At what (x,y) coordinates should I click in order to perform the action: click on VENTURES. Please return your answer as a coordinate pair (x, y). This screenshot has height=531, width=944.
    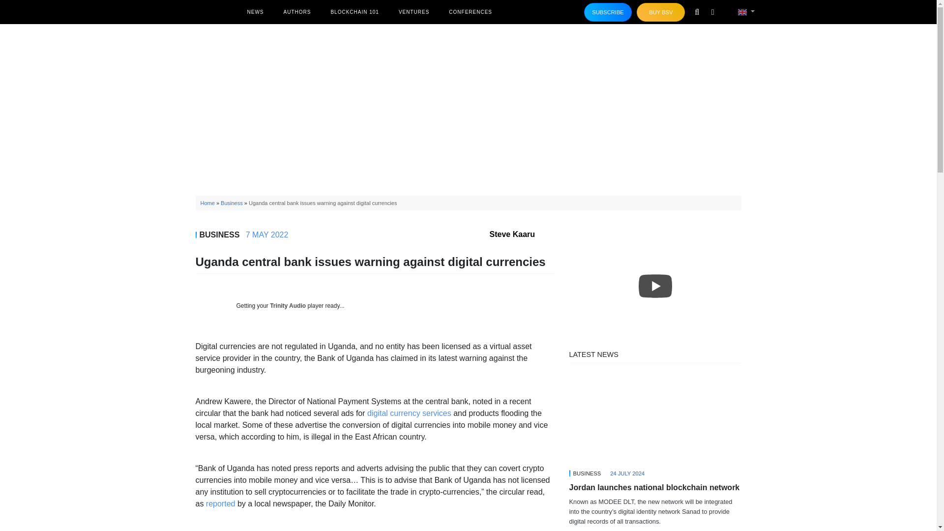
    Looking at the image, I should click on (414, 12).